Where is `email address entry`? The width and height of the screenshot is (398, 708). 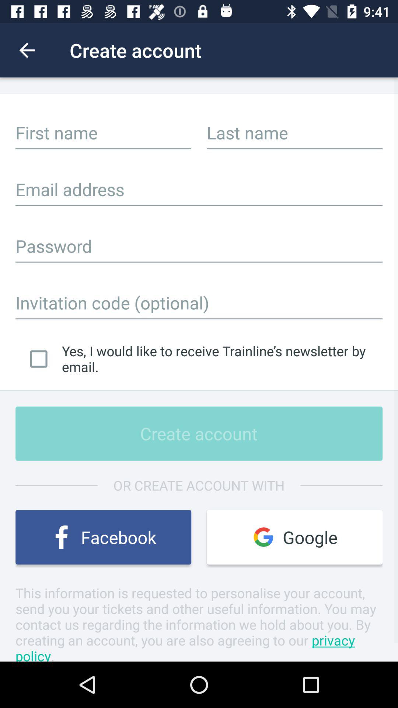
email address entry is located at coordinates (199, 189).